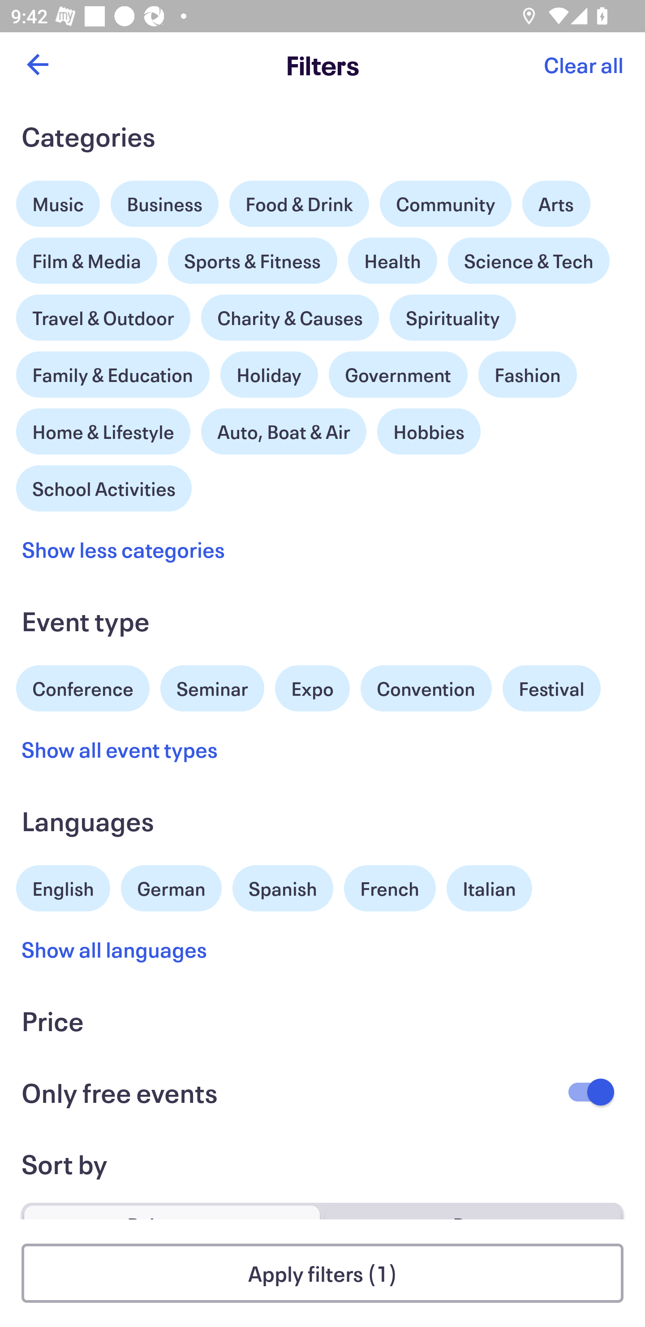 Image resolution: width=645 pixels, height=1327 pixels. Describe the element at coordinates (123, 549) in the screenshot. I see `Show less categories` at that location.